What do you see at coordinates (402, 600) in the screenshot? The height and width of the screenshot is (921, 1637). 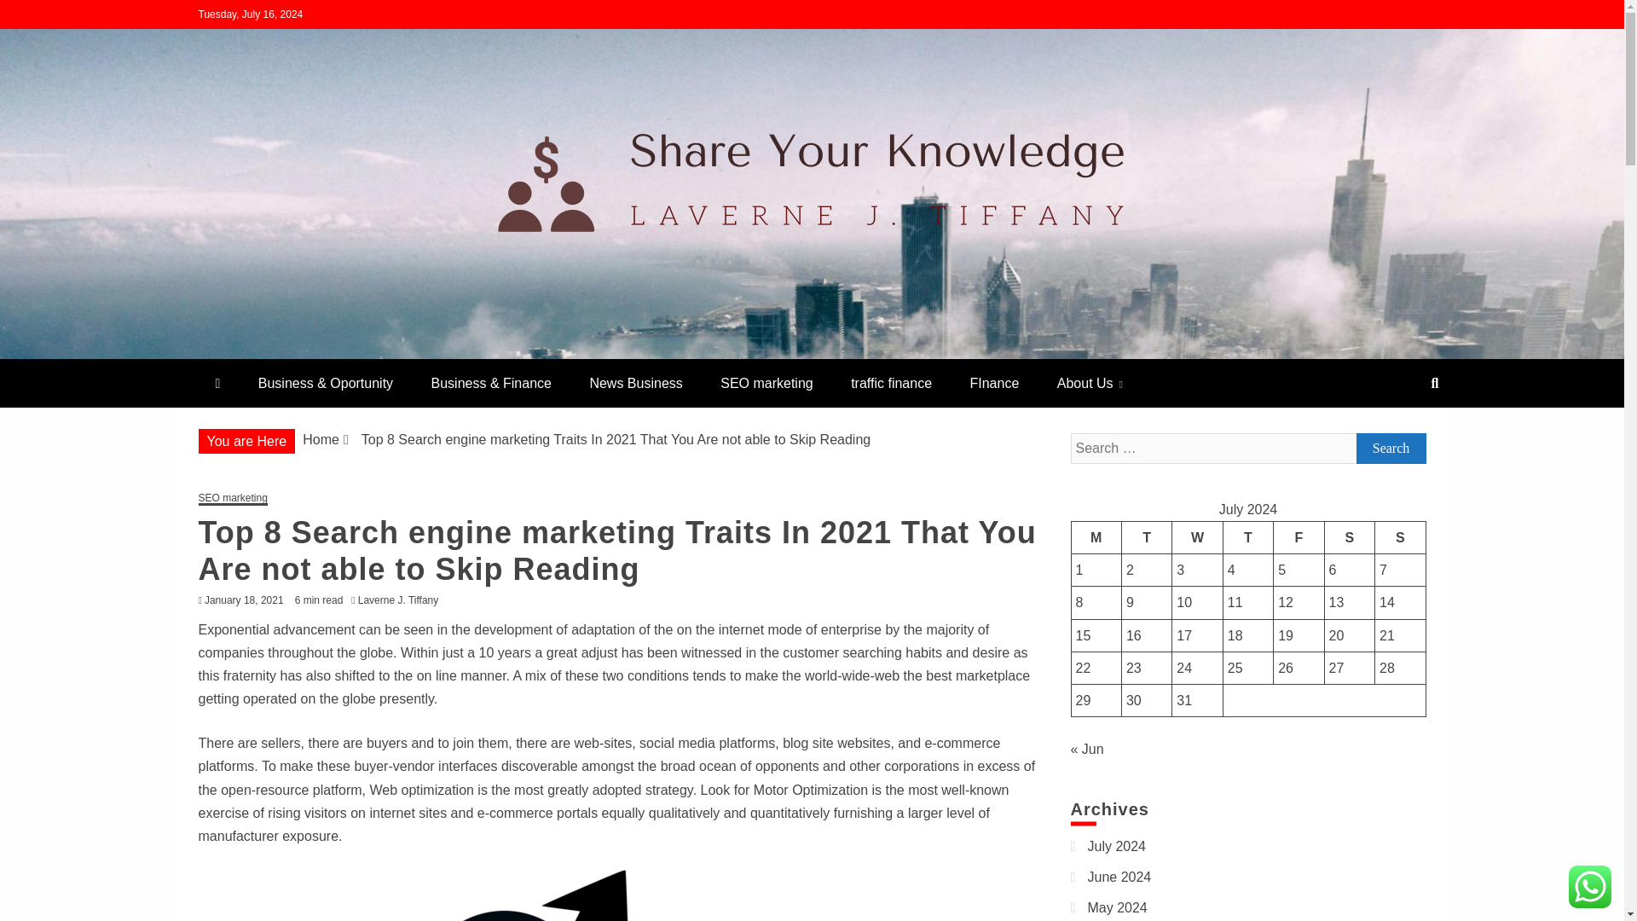 I see `Laverne J. Tiffany` at bounding box center [402, 600].